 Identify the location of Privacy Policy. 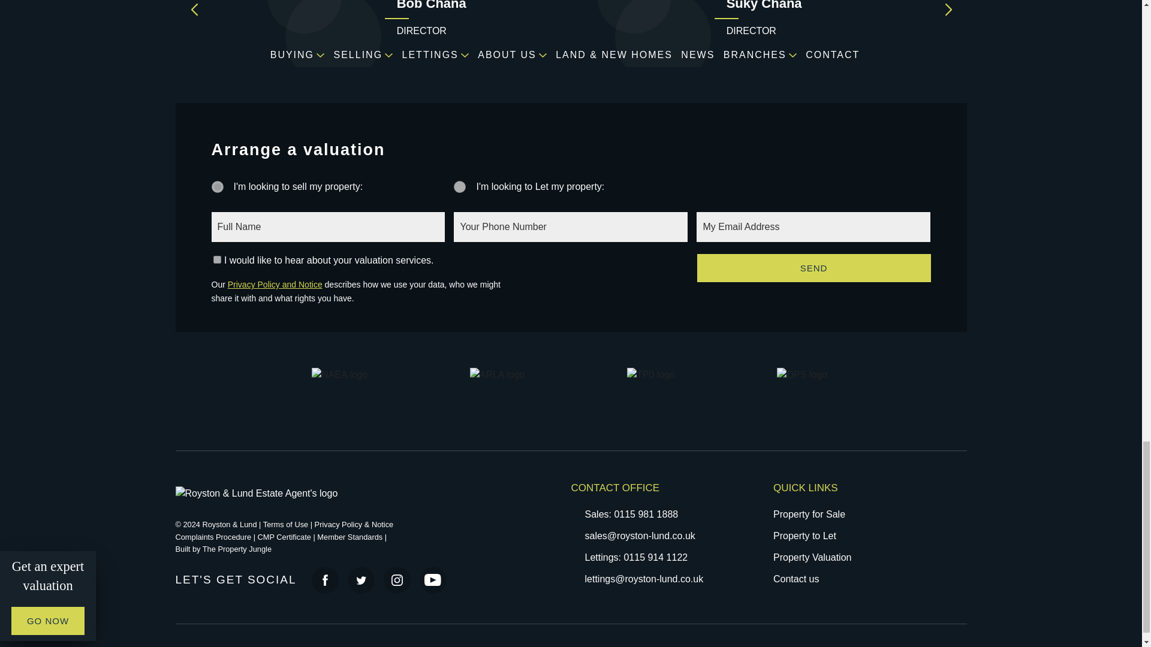
(354, 525).